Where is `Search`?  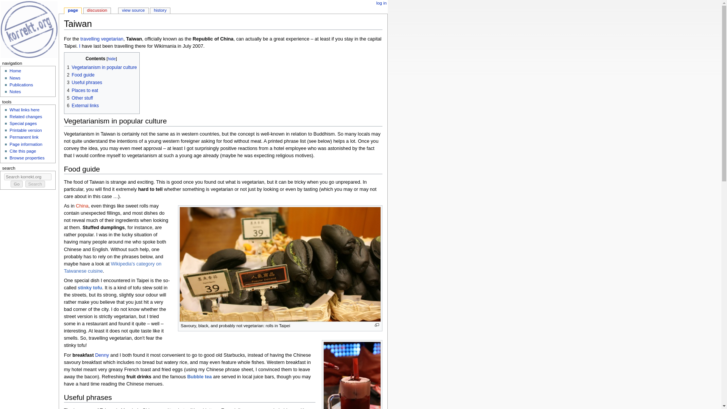 Search is located at coordinates (35, 184).